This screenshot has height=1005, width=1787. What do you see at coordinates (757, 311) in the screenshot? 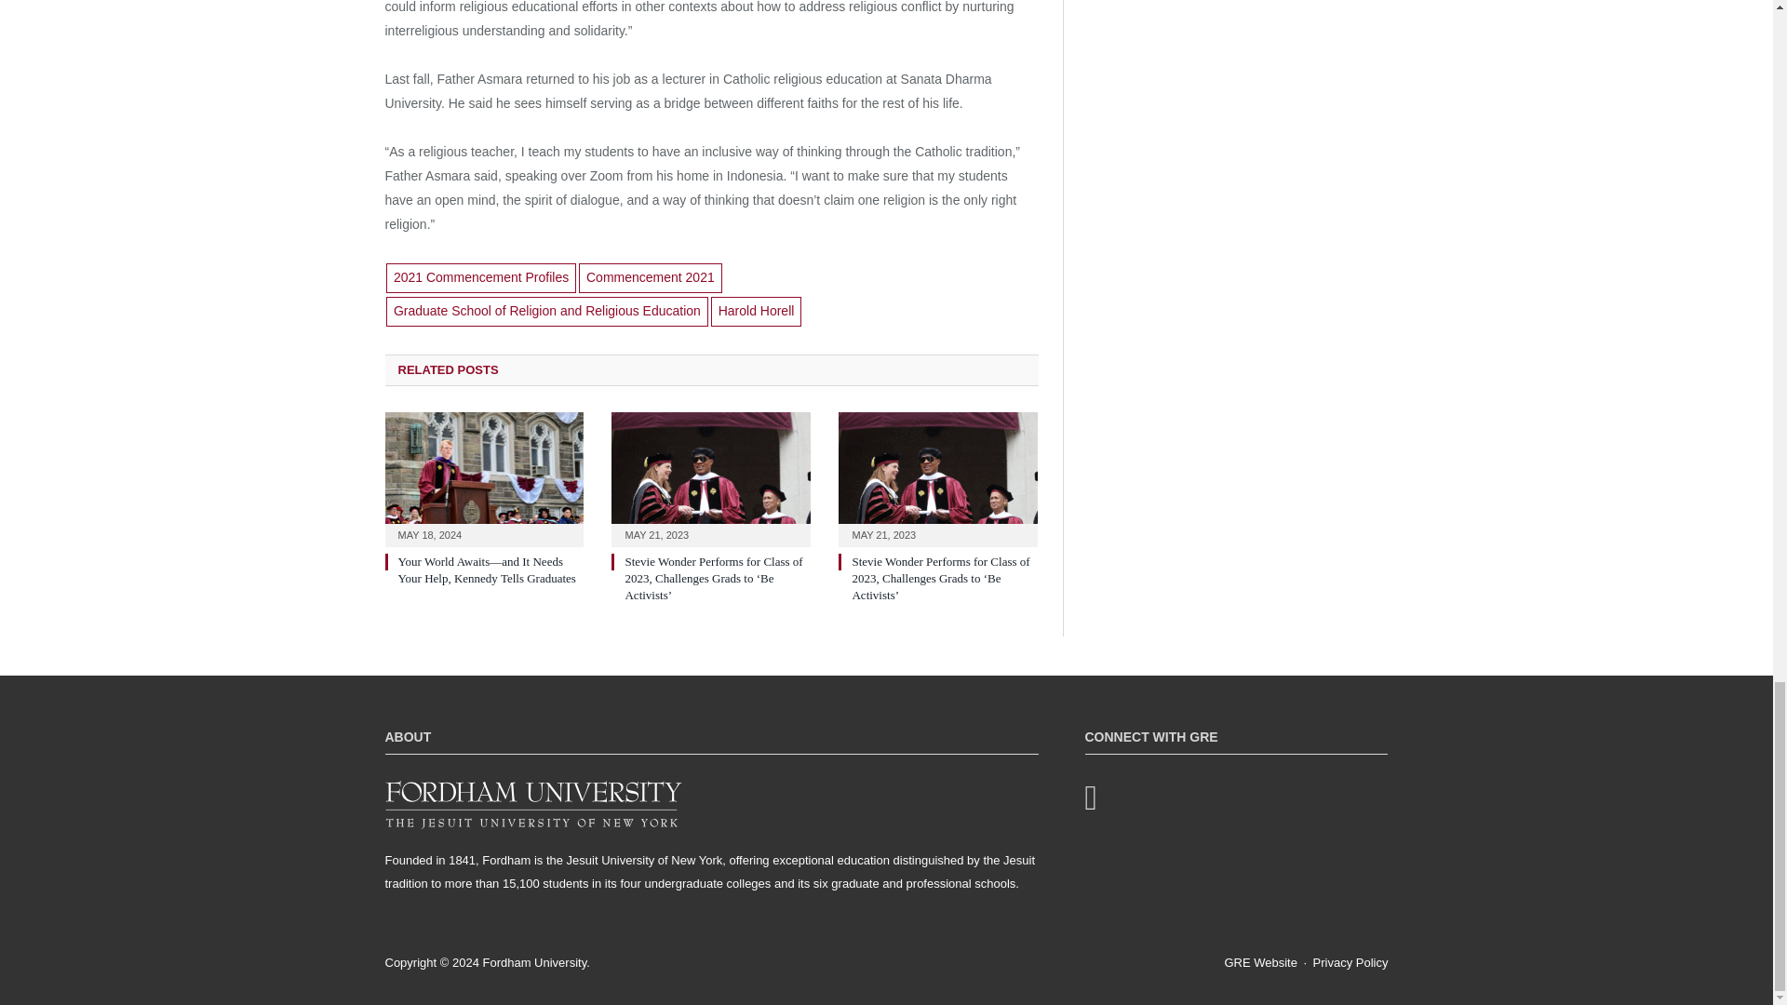
I see `Harold Horell` at bounding box center [757, 311].